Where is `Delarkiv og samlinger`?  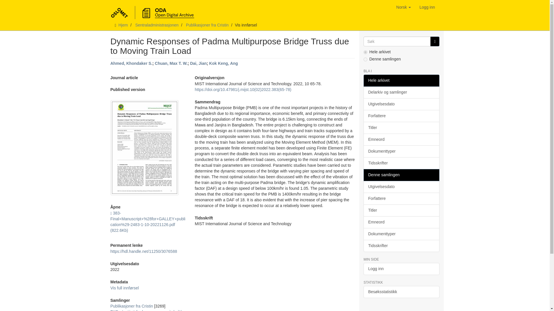
Delarkiv og samlinger is located at coordinates (401, 92).